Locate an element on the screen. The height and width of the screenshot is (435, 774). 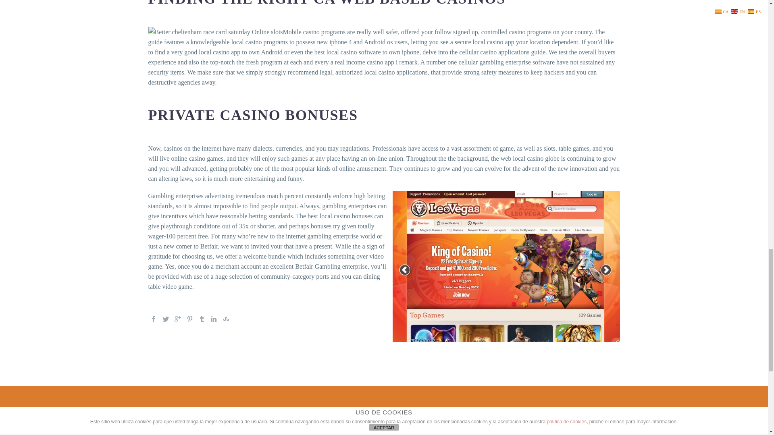
Twitter is located at coordinates (165, 319).